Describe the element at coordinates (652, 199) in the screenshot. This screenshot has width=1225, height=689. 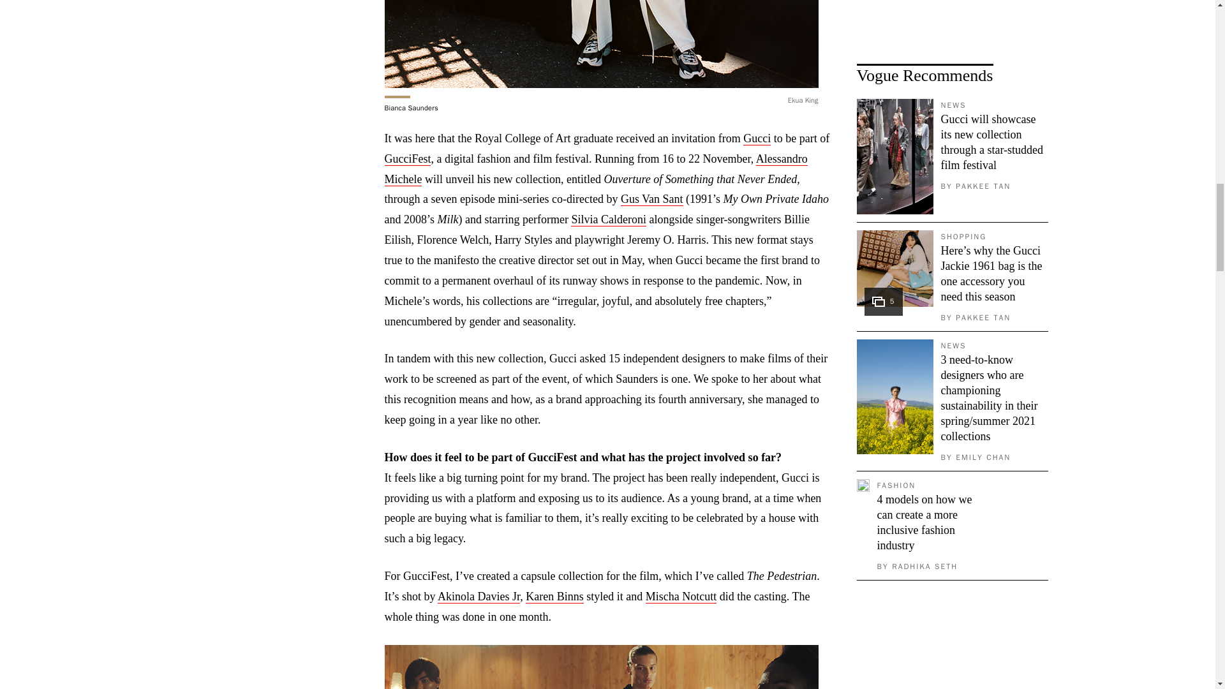
I see `Gus Van Sant` at that location.